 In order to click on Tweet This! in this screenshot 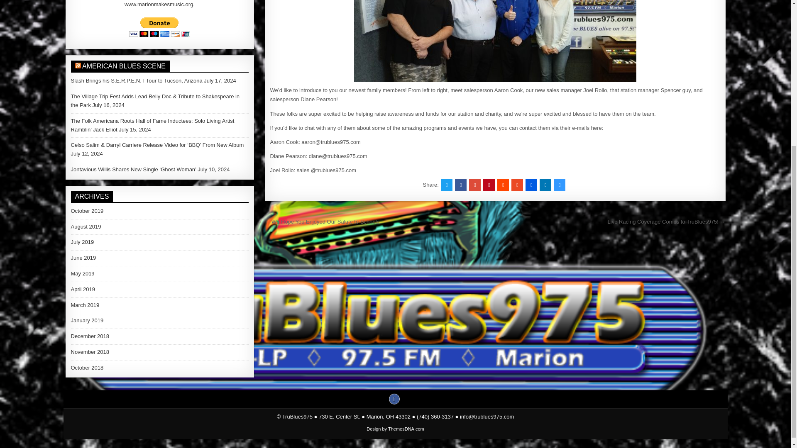, I will do `click(447, 185)`.